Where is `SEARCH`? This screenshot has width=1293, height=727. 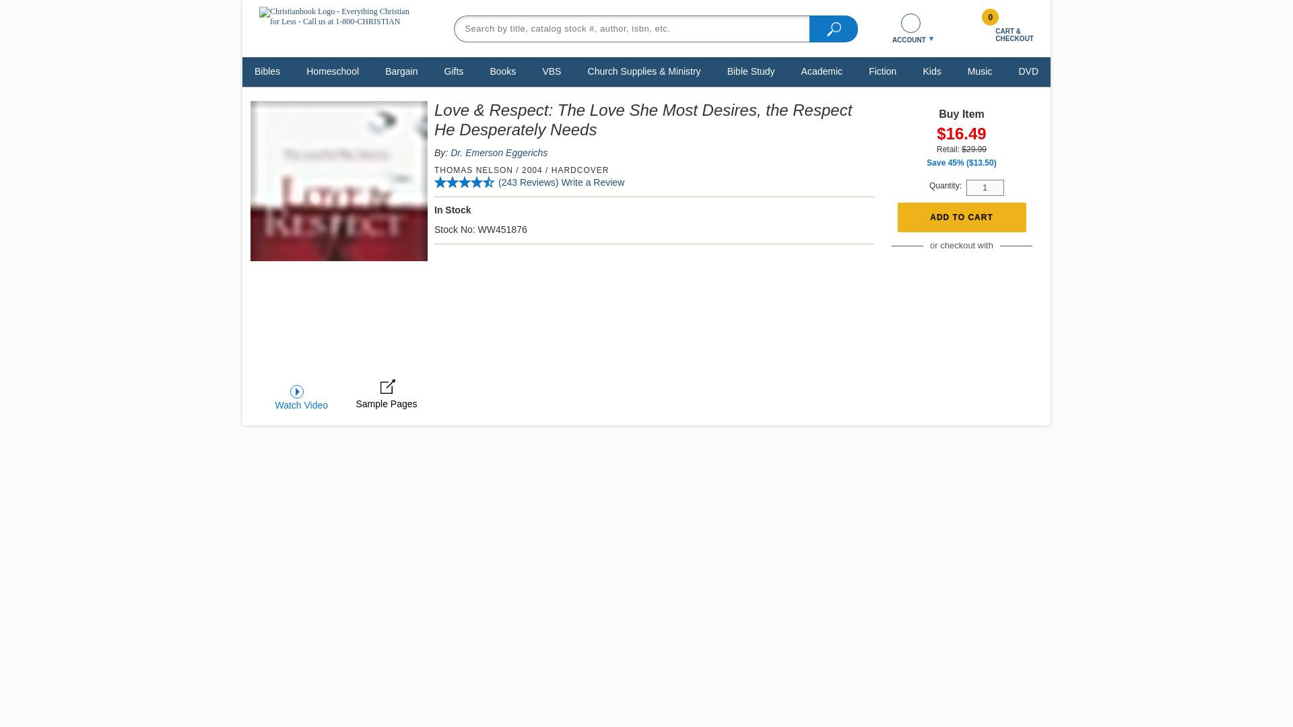 SEARCH is located at coordinates (834, 28).